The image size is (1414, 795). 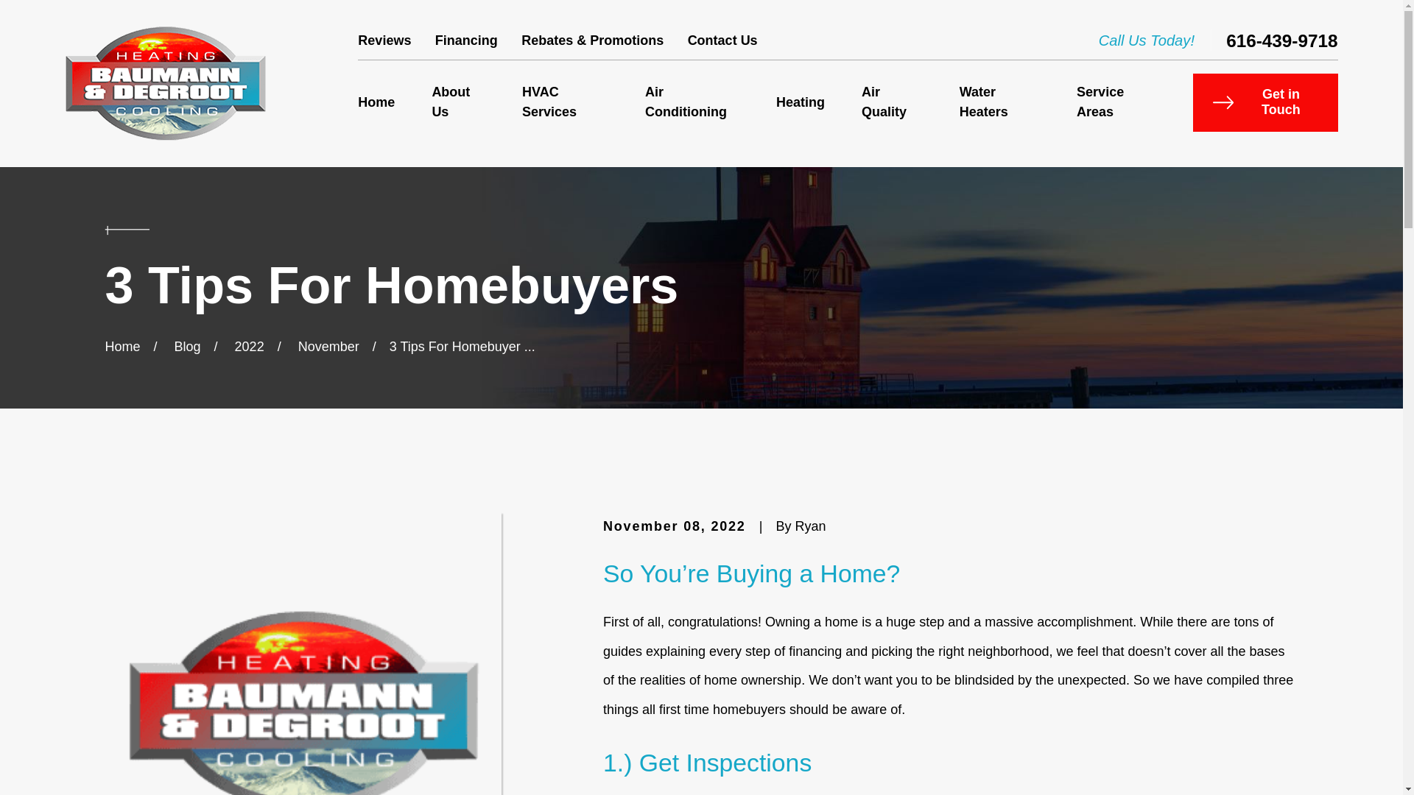 What do you see at coordinates (564, 103) in the screenshot?
I see `HVAC Services` at bounding box center [564, 103].